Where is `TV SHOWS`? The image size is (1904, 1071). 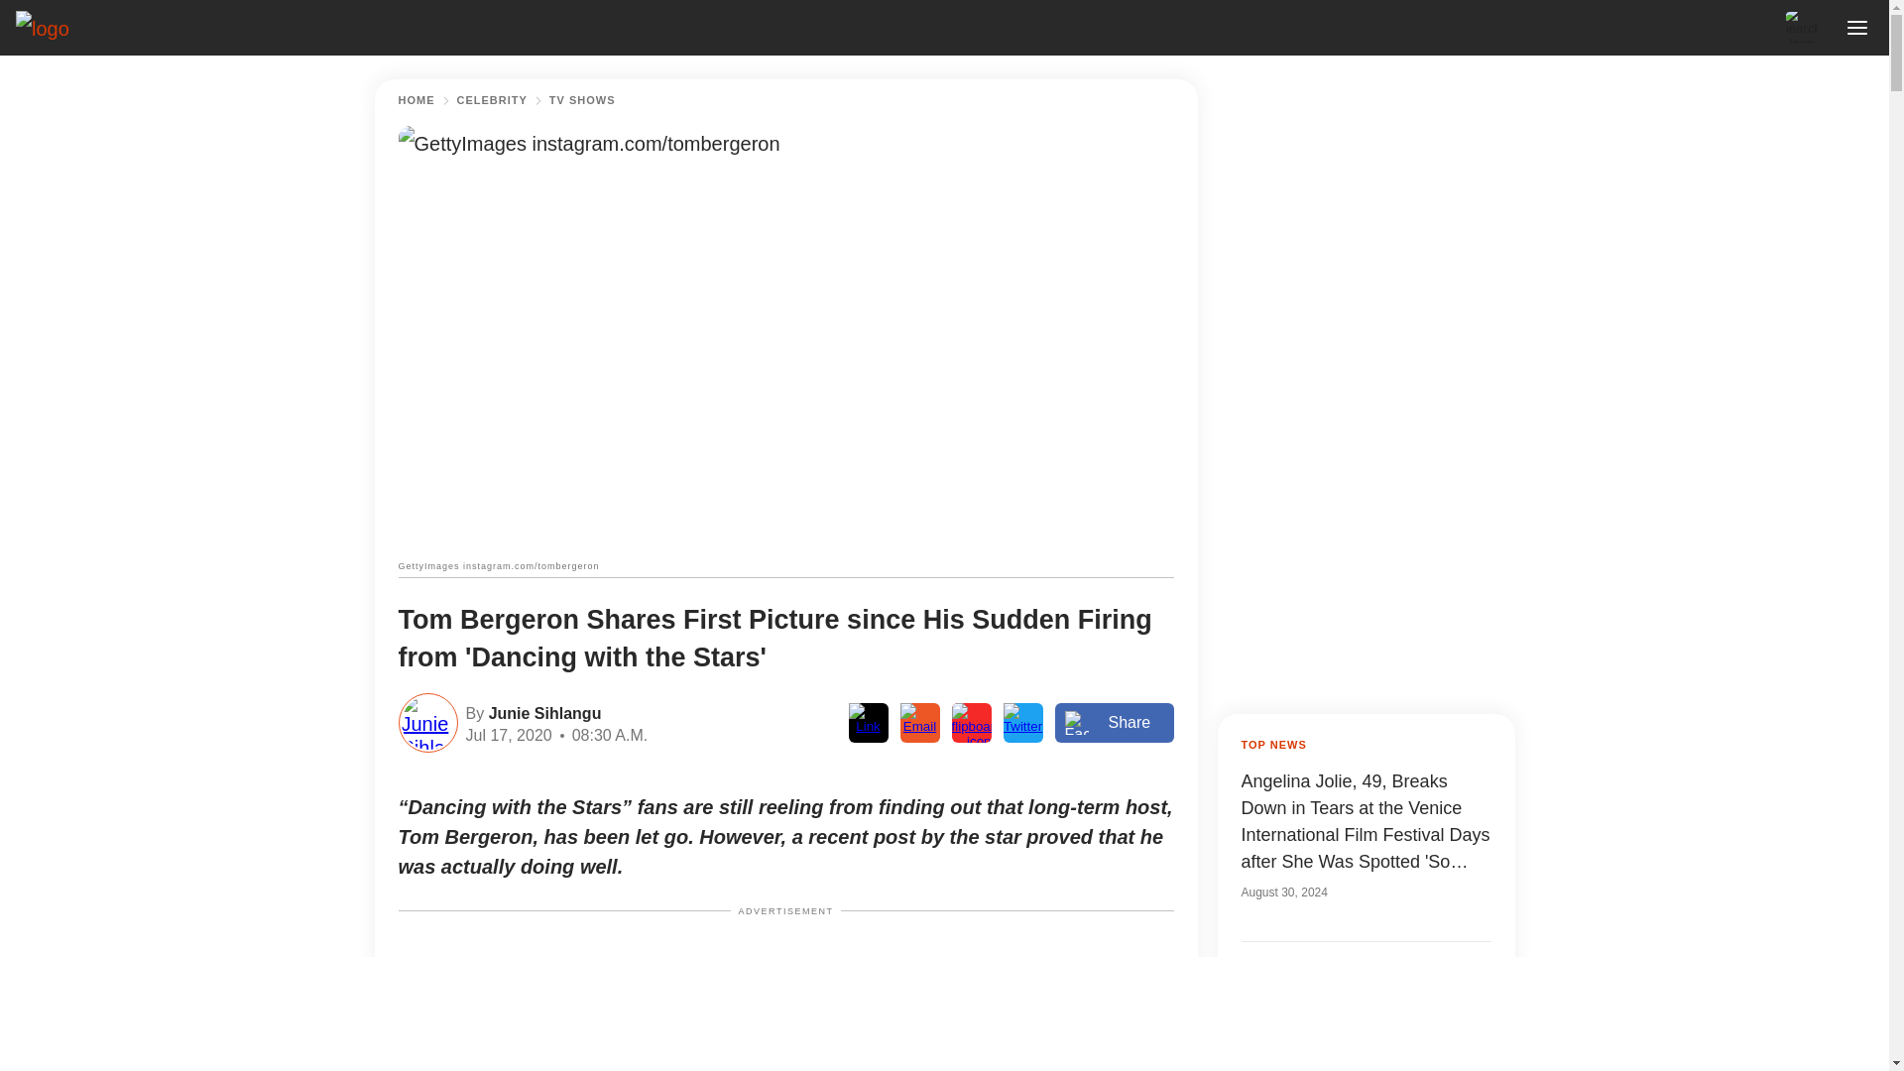 TV SHOWS is located at coordinates (582, 100).